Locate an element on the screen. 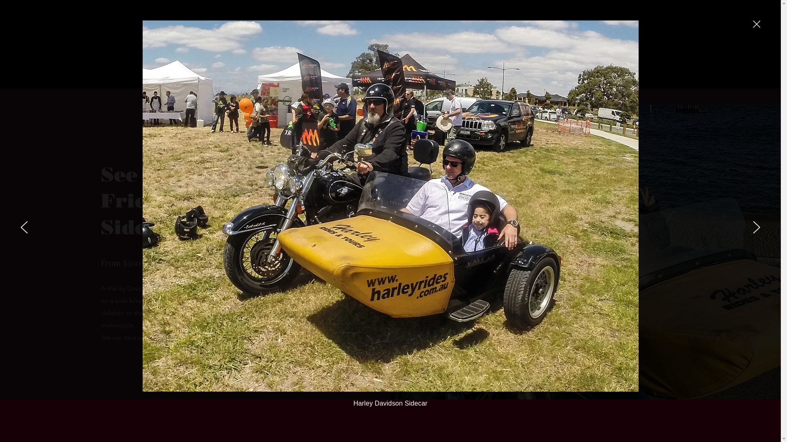  Prices Book Purchase Online! is located at coordinates (516, 59).